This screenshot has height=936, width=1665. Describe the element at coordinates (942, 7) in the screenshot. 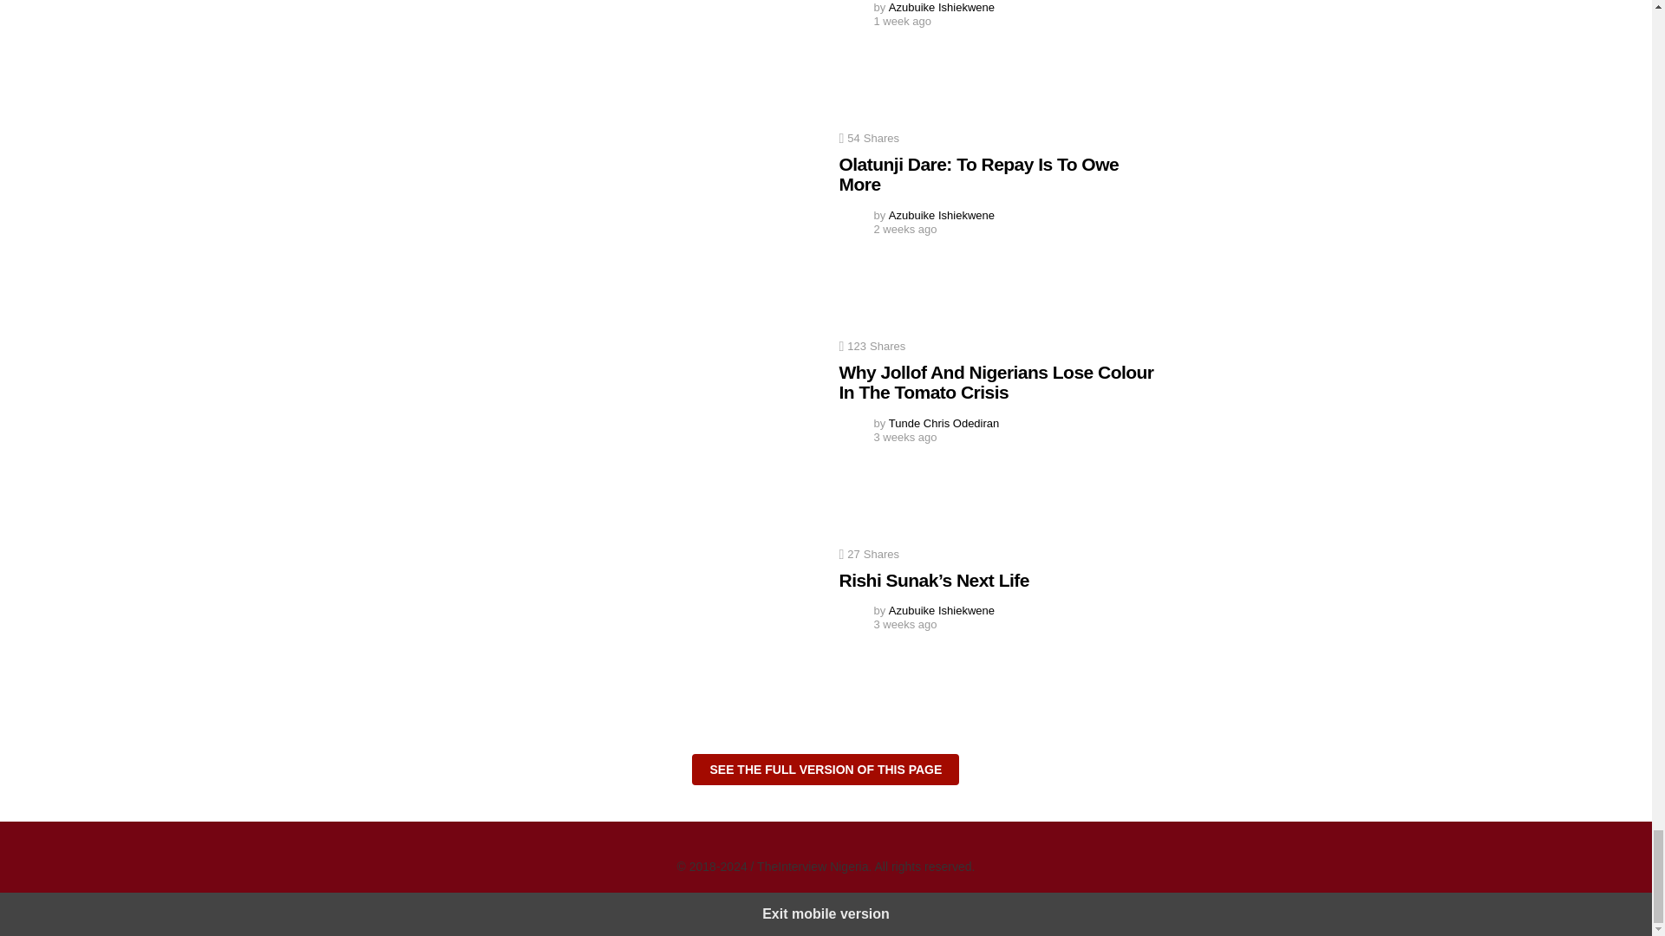

I see `Posts by Azubuike Ishiekwene` at that location.